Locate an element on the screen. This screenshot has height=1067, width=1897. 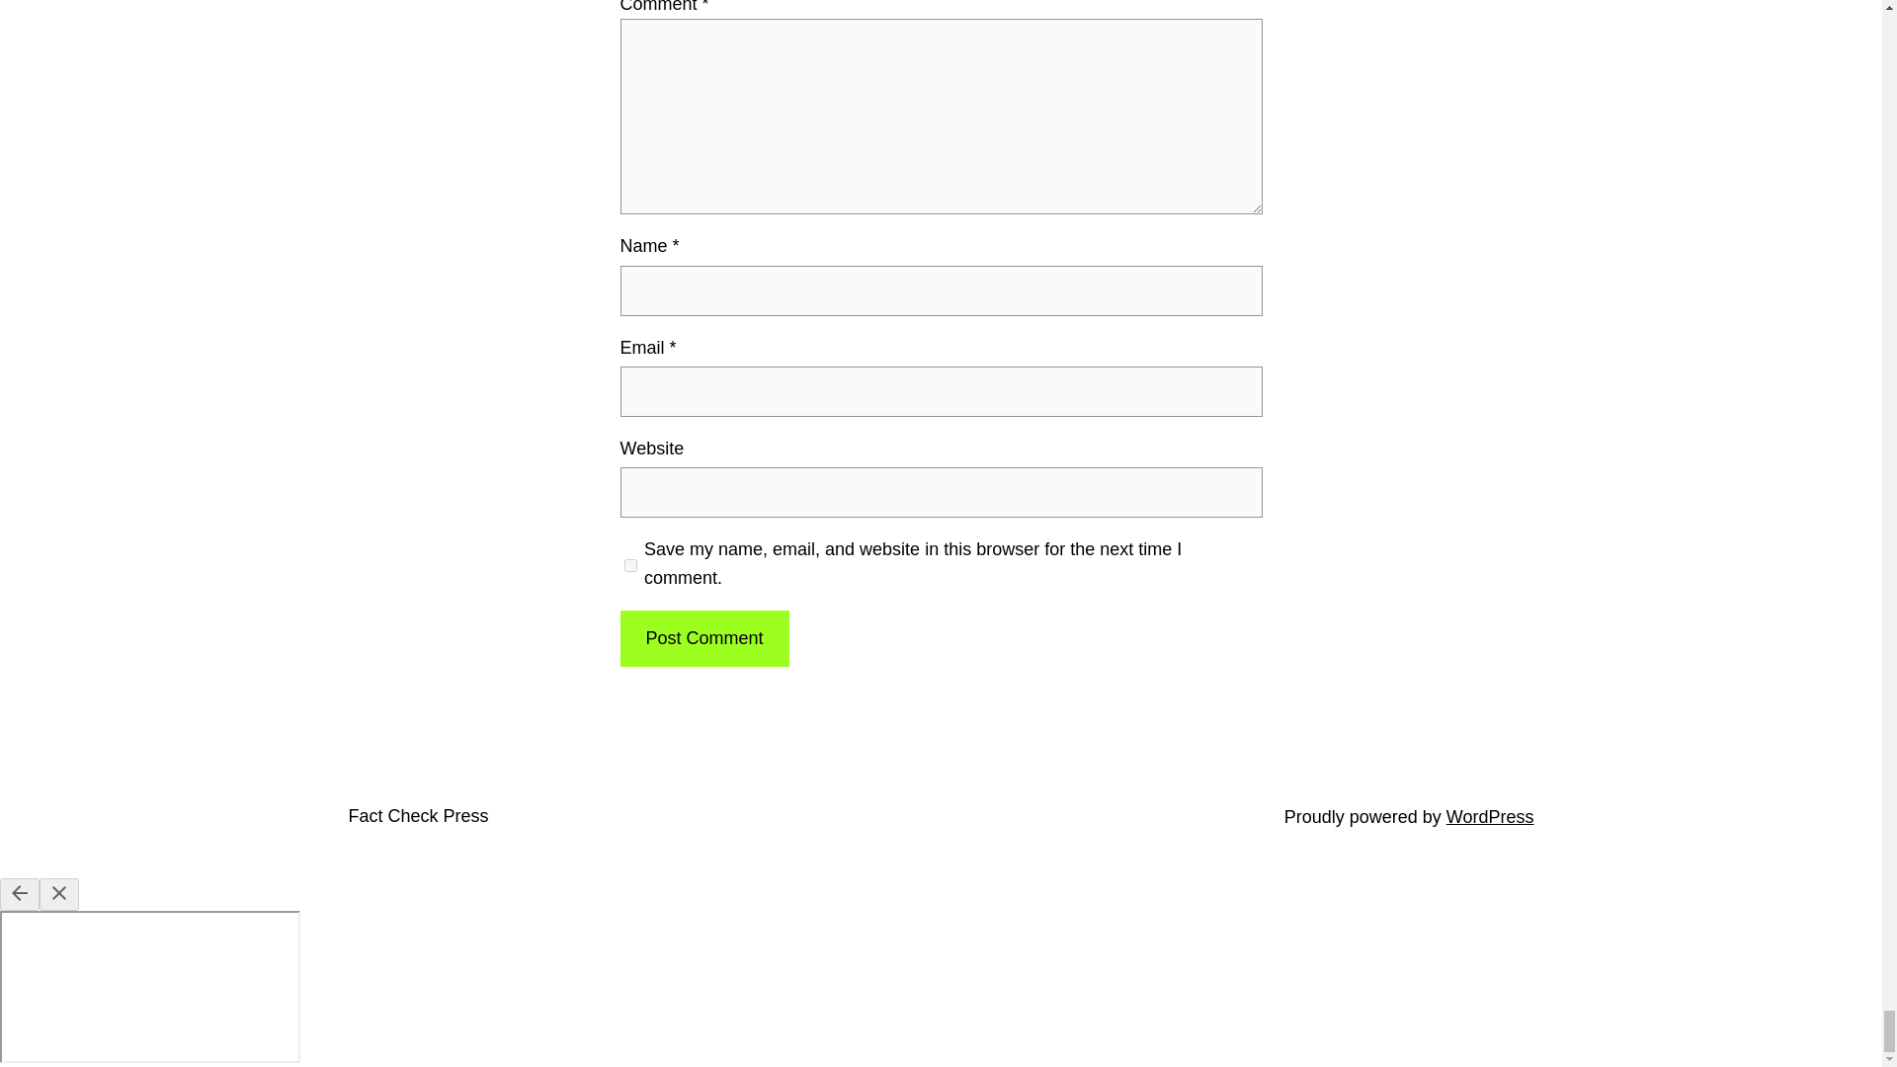
WordPress is located at coordinates (1490, 816).